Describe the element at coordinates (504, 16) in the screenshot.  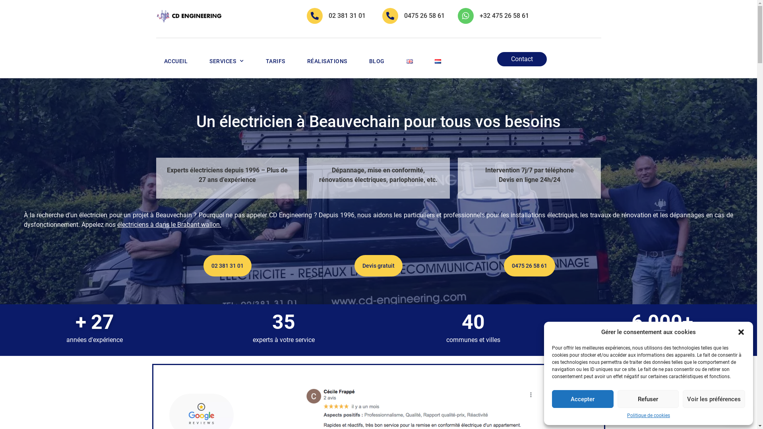
I see `+32 475 26 58 61` at that location.